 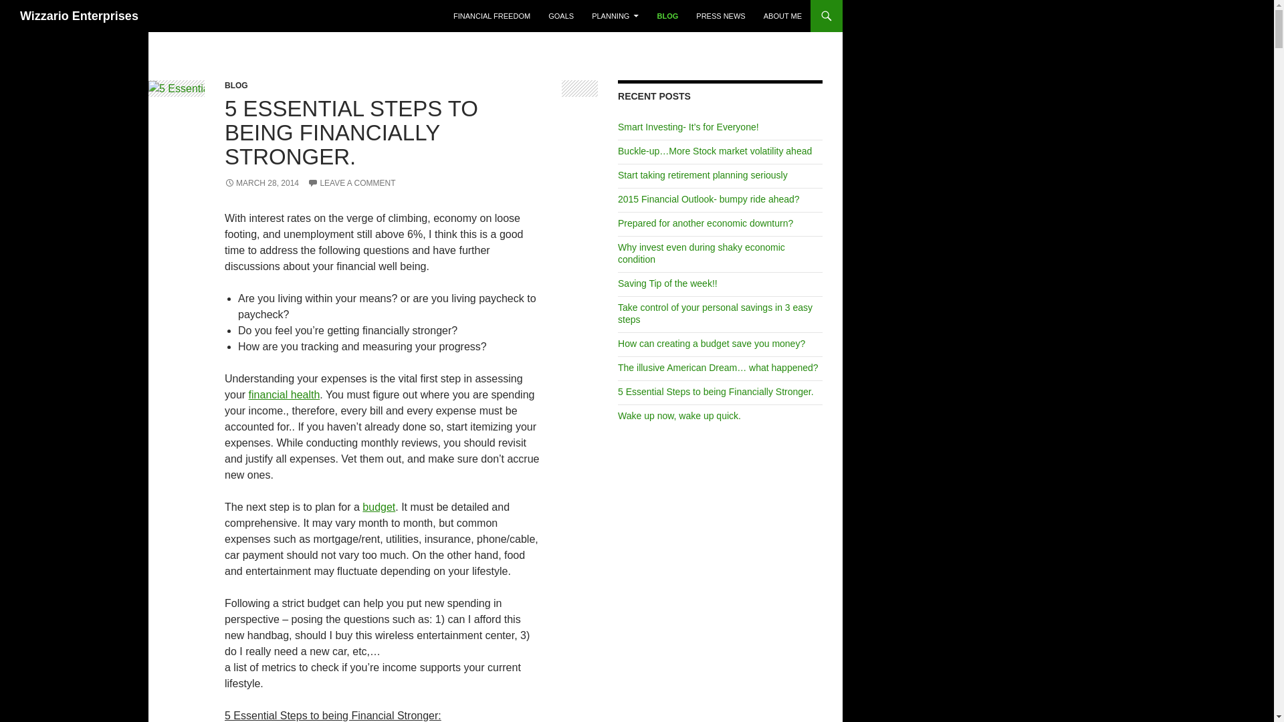 What do you see at coordinates (352, 183) in the screenshot?
I see `LEAVE A COMMENT` at bounding box center [352, 183].